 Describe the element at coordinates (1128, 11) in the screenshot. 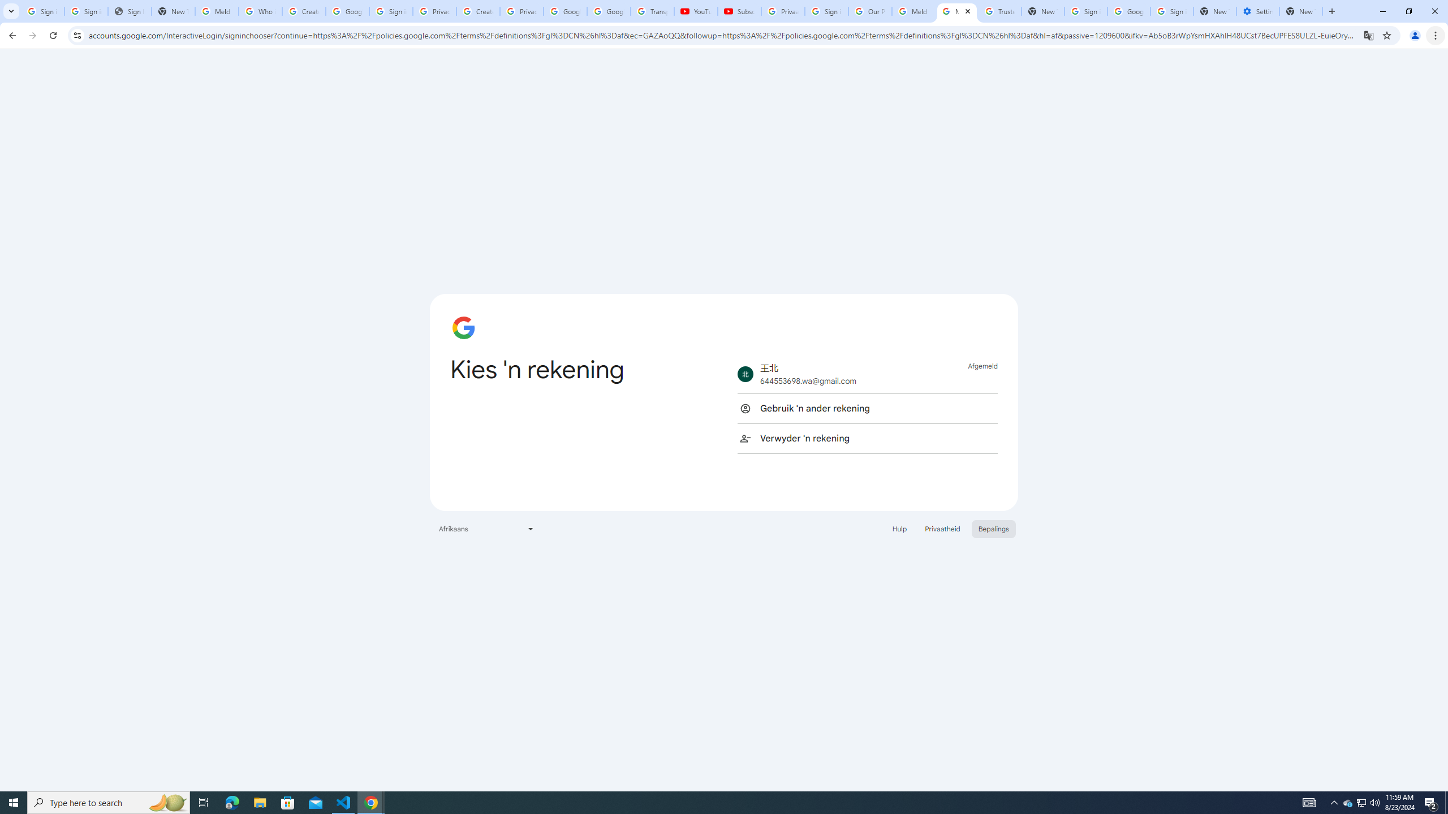

I see `Google Cybersecurity Innovations - Google Safety Center` at that location.